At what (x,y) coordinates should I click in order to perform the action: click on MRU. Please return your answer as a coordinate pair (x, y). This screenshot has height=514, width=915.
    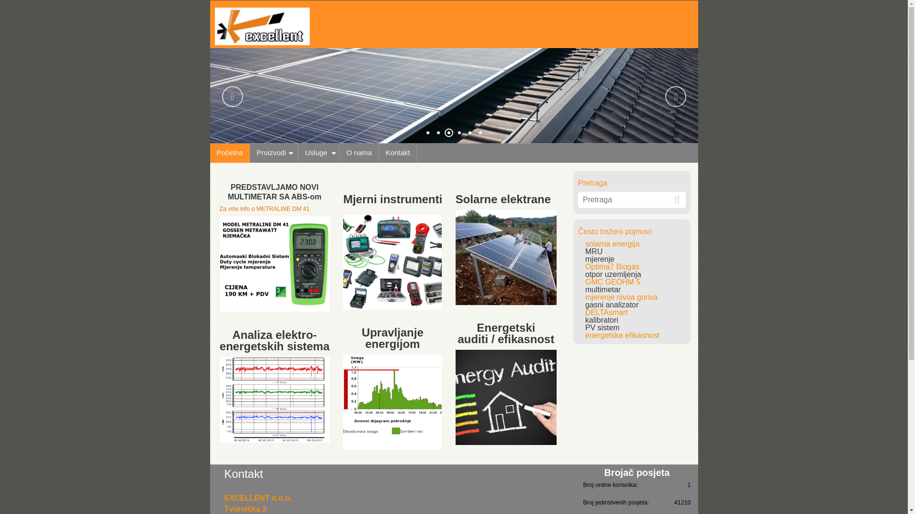
    Looking at the image, I should click on (594, 251).